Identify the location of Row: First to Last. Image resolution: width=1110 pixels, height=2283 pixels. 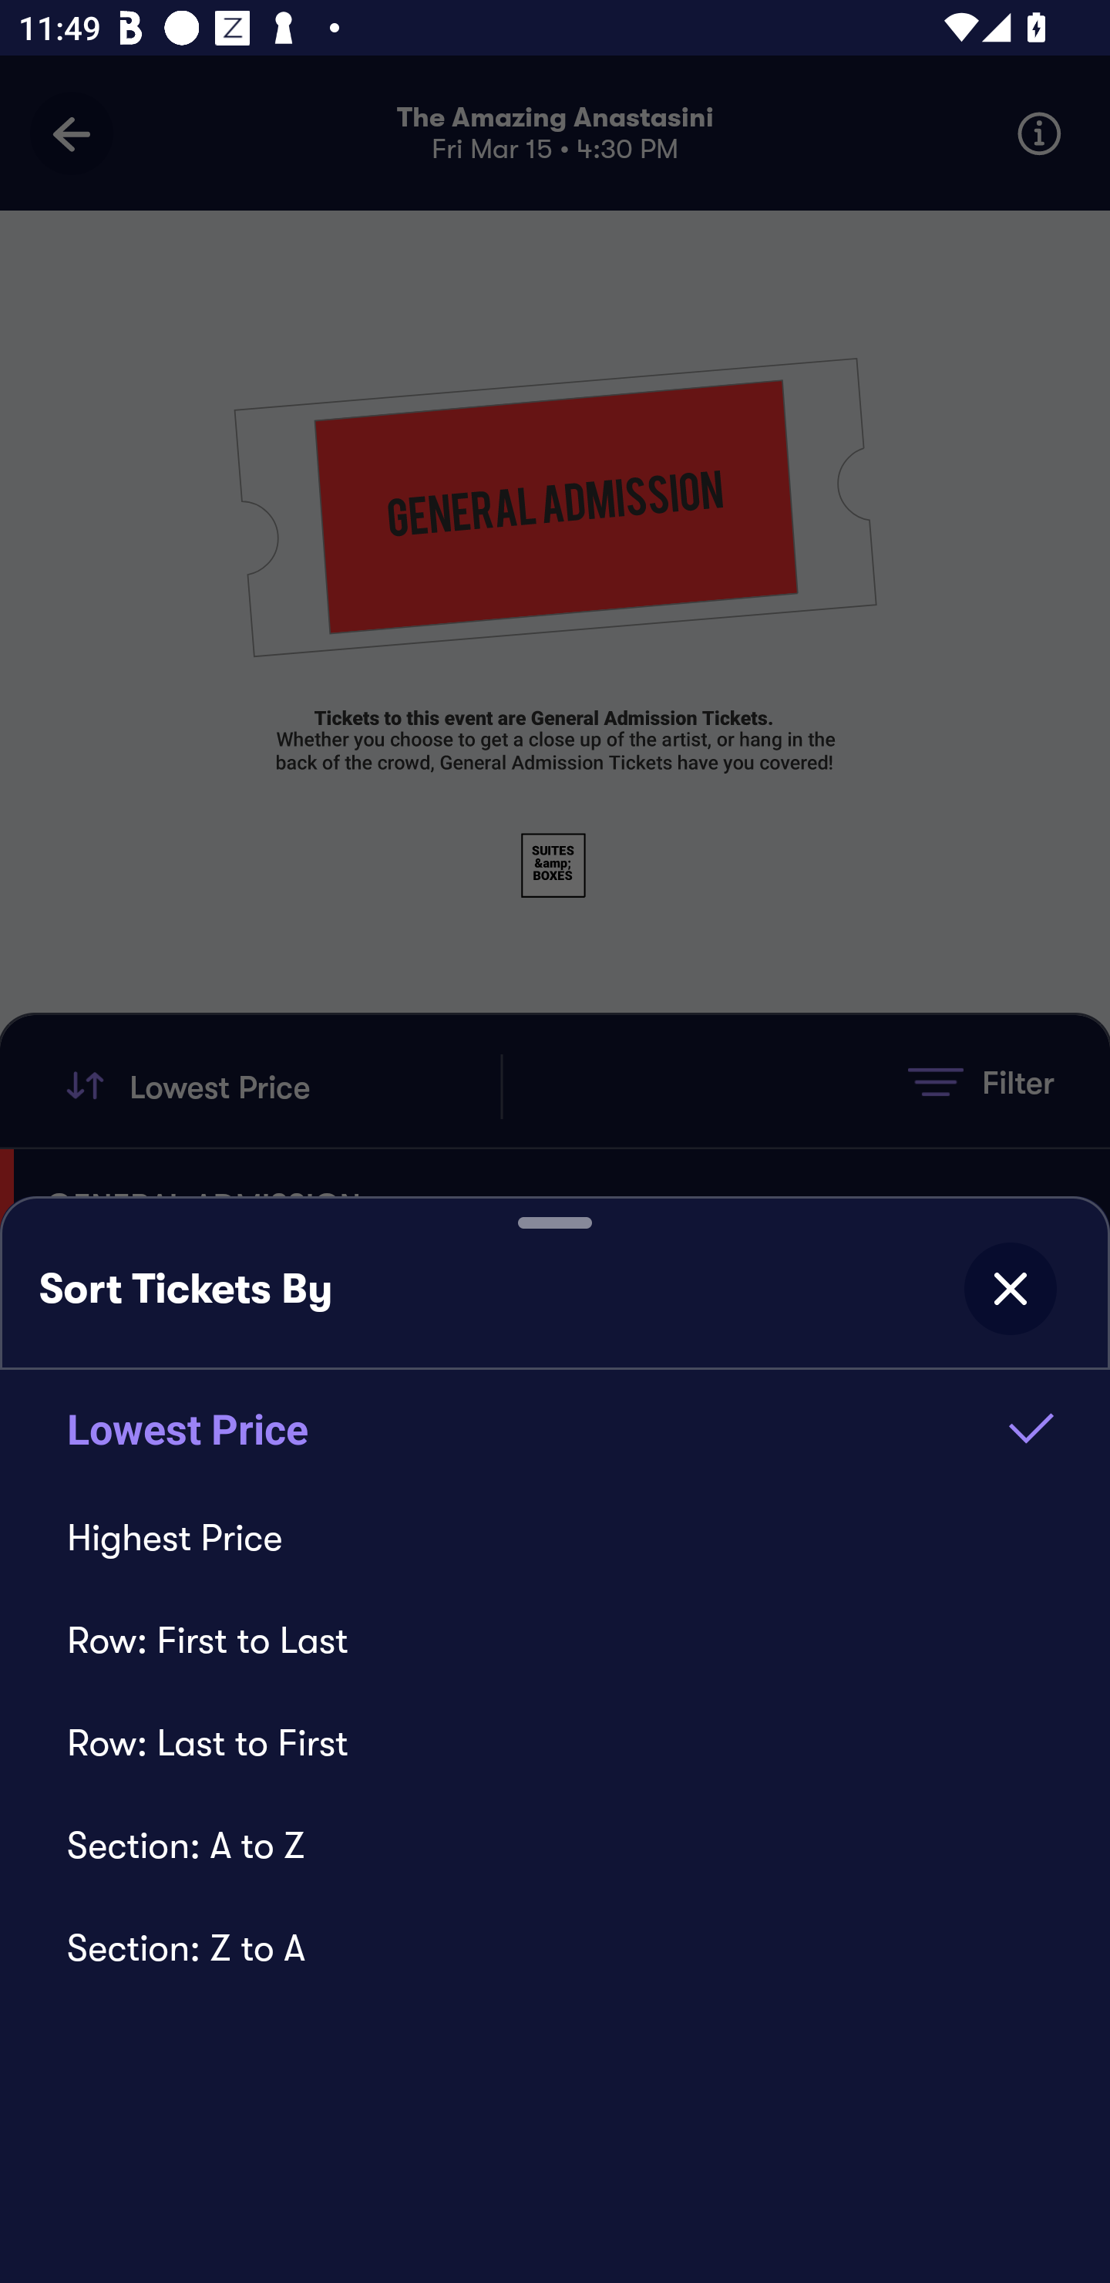
(555, 1640).